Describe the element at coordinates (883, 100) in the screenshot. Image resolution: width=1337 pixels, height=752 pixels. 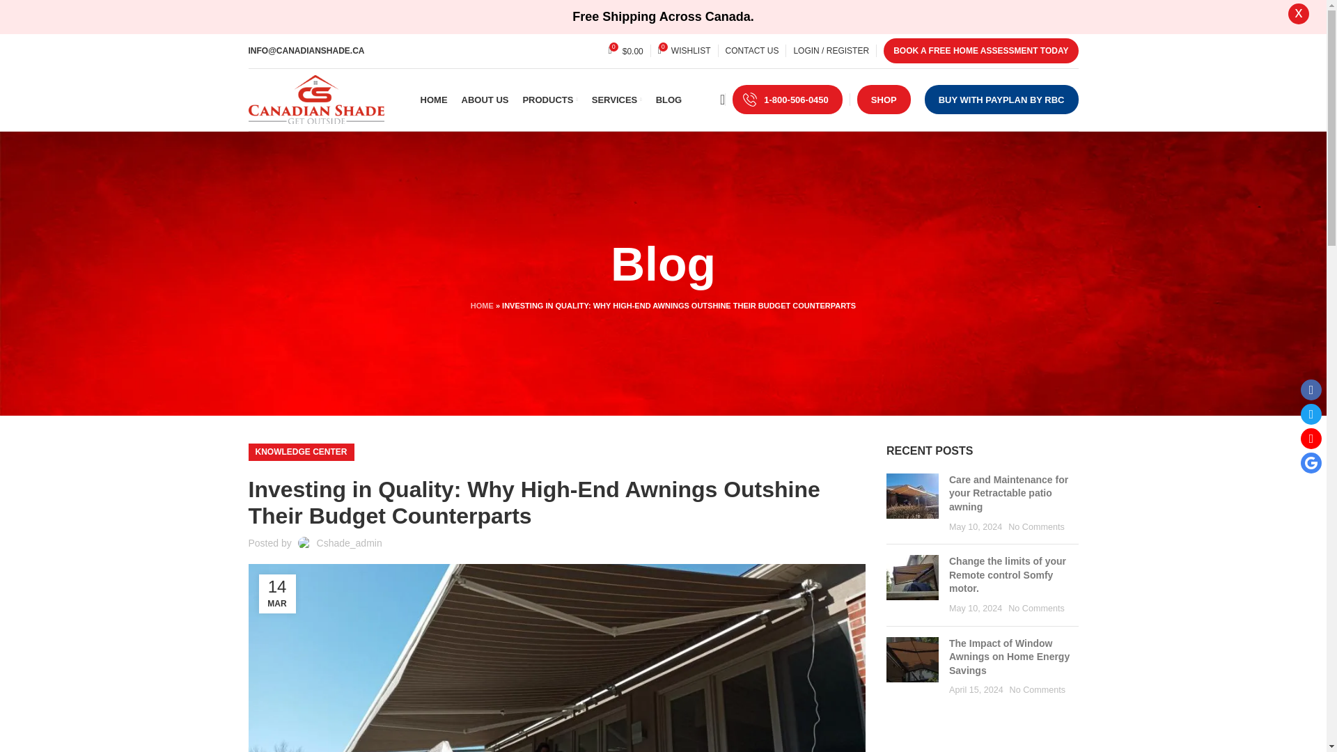
I see `SHOP` at that location.